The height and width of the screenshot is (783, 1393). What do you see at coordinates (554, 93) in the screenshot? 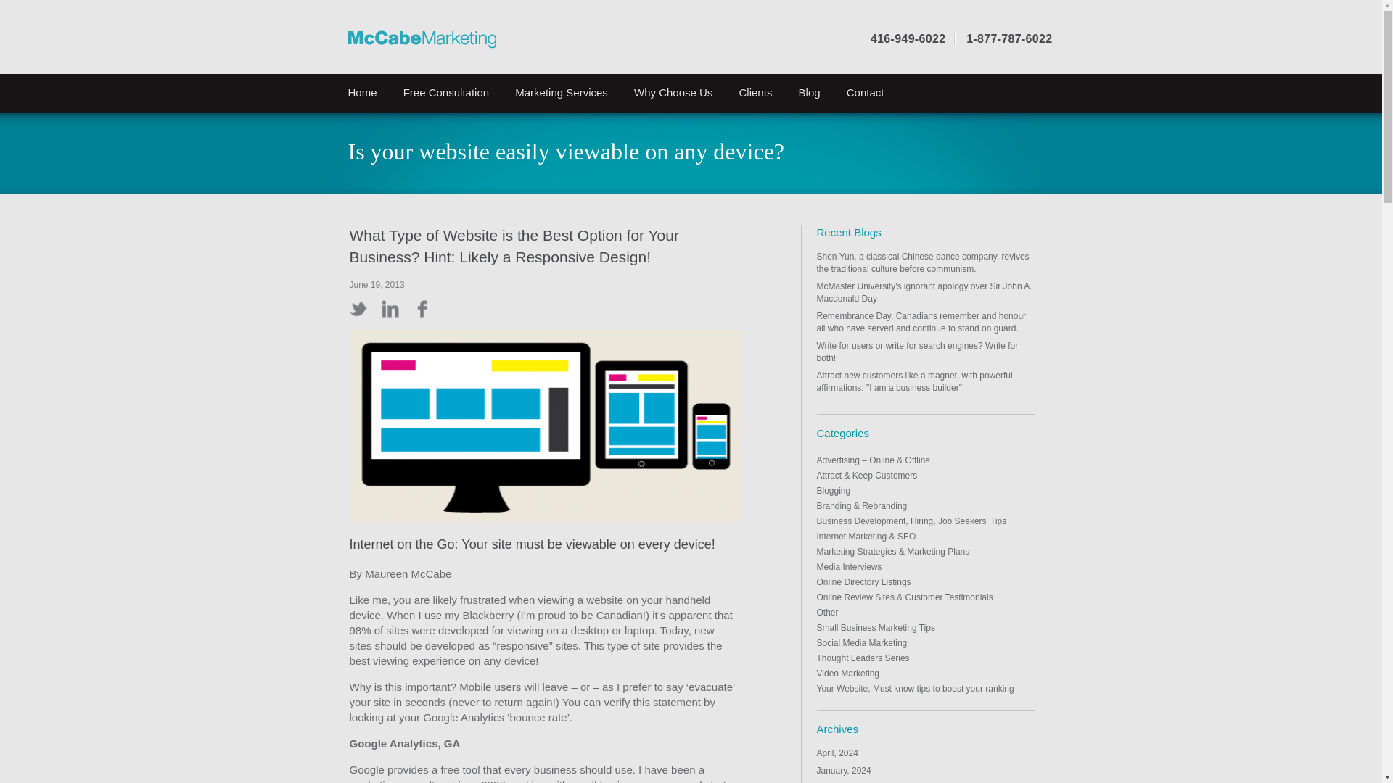
I see `Marketing Services` at bounding box center [554, 93].